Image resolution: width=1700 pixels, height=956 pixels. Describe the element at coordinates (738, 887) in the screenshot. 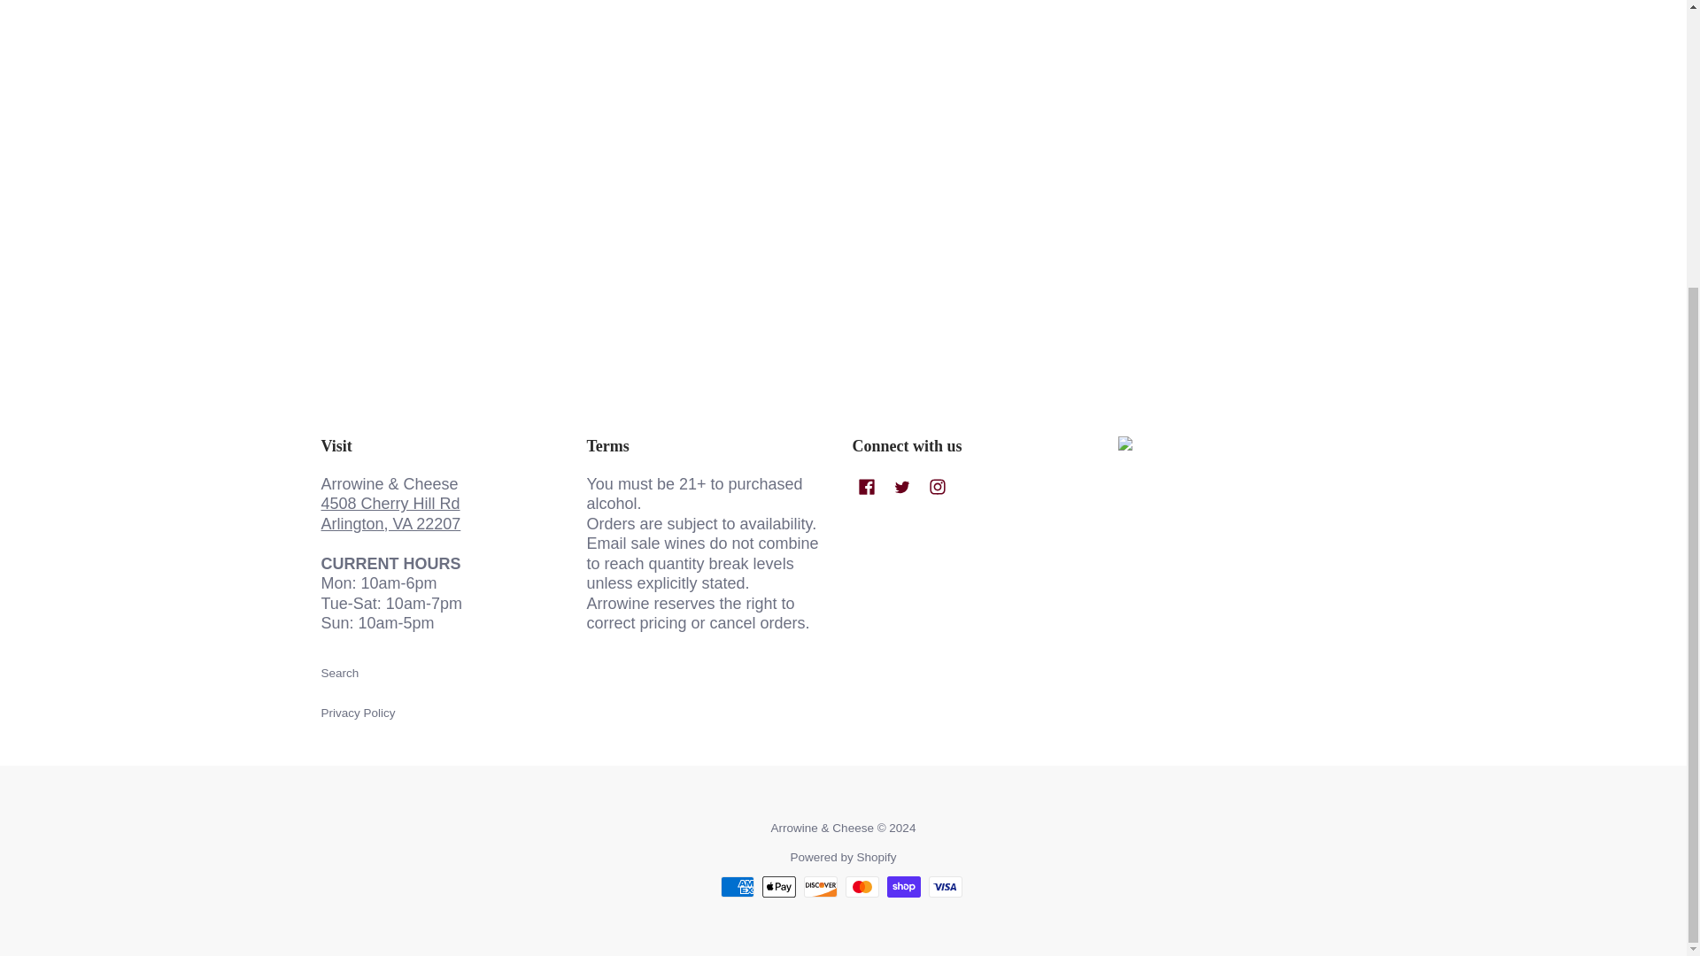

I see `American Express` at that location.